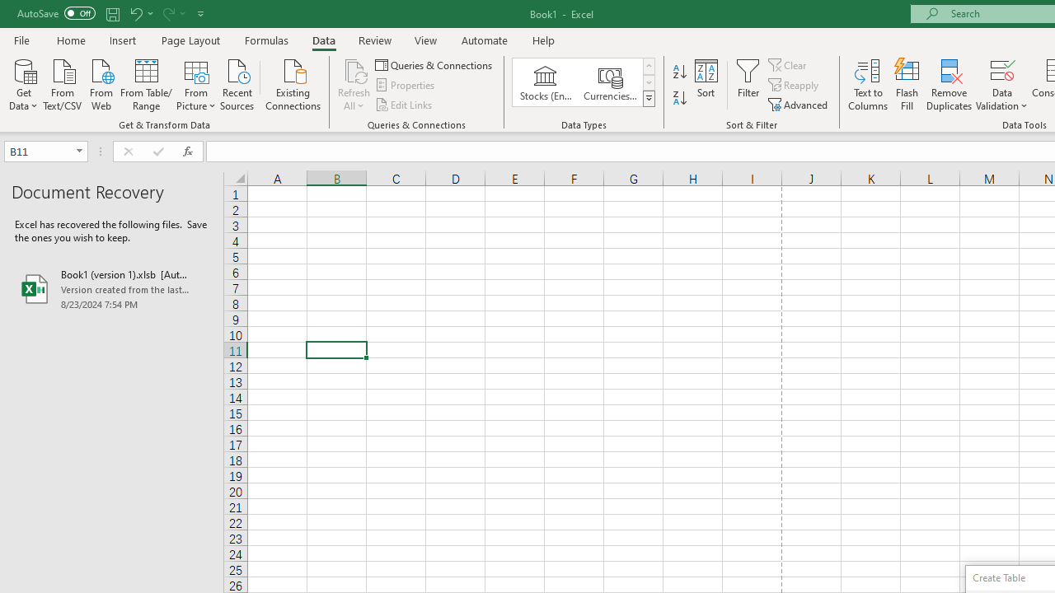  I want to click on AutomationID: ConvertToLinkedEntity, so click(584, 82).